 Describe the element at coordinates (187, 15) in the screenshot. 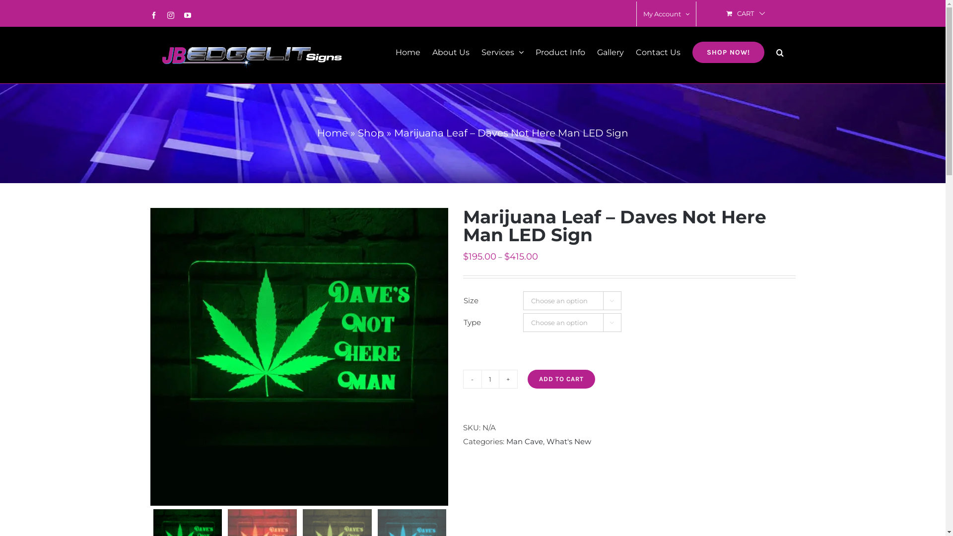

I see `YouTube` at that location.